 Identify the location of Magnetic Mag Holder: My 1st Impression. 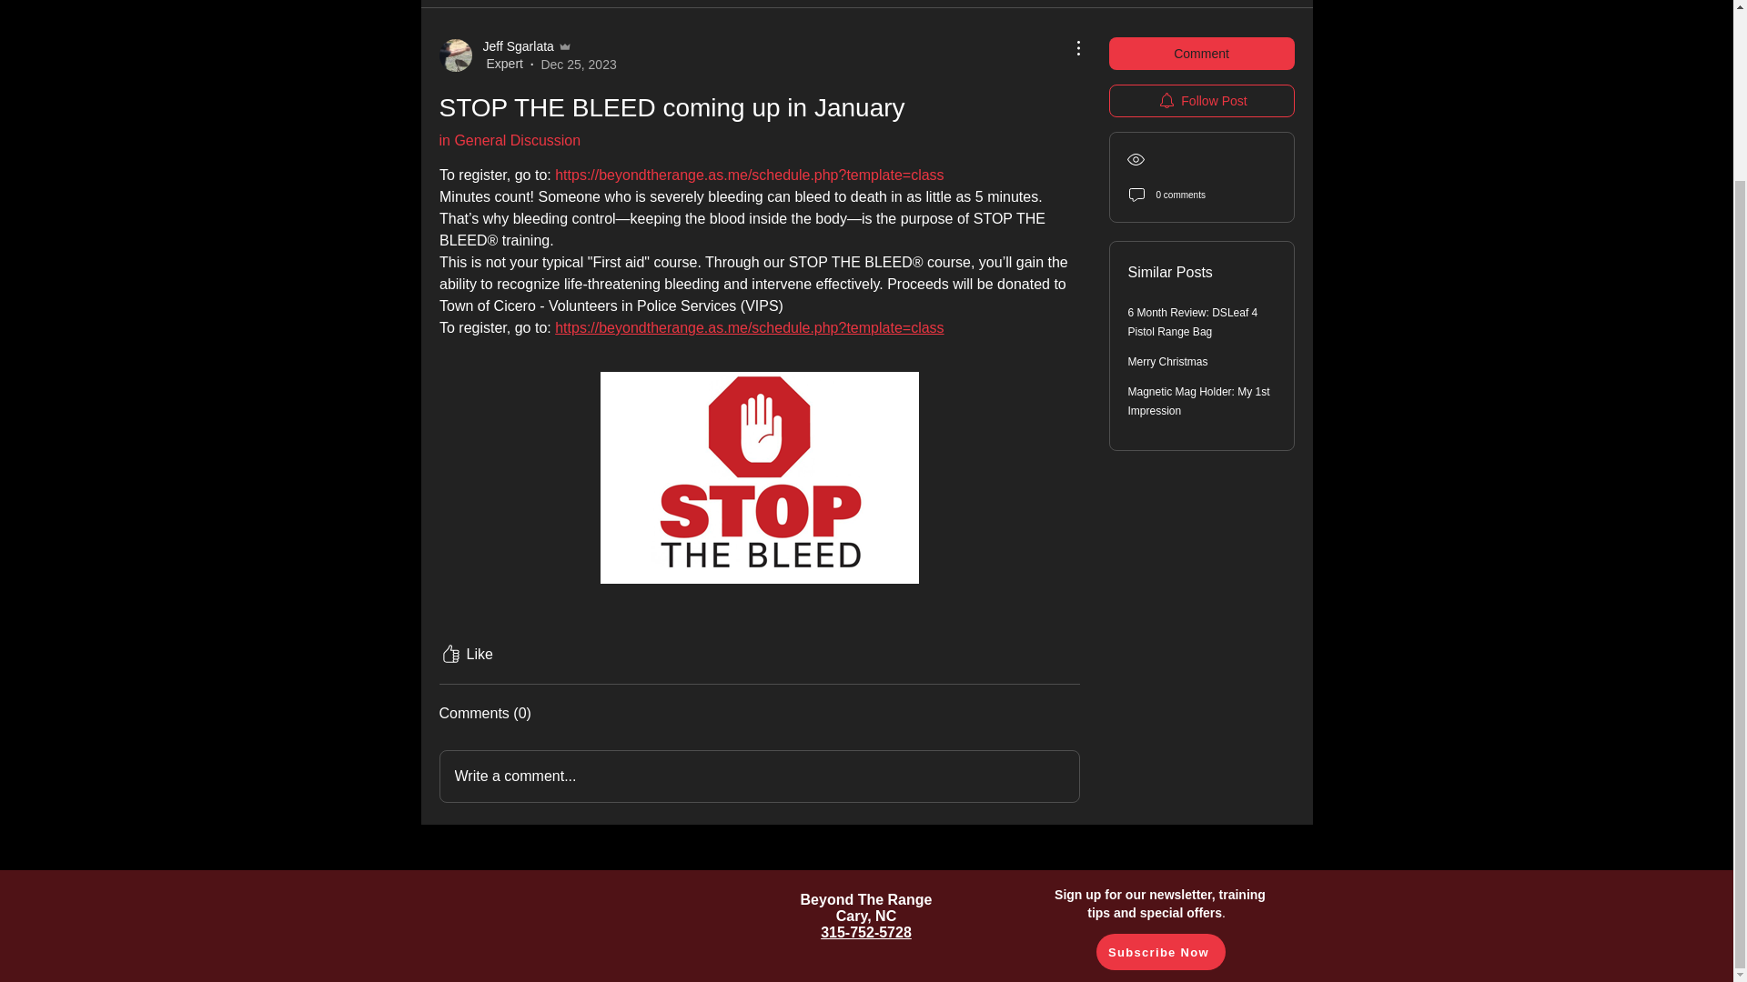
(1199, 402).